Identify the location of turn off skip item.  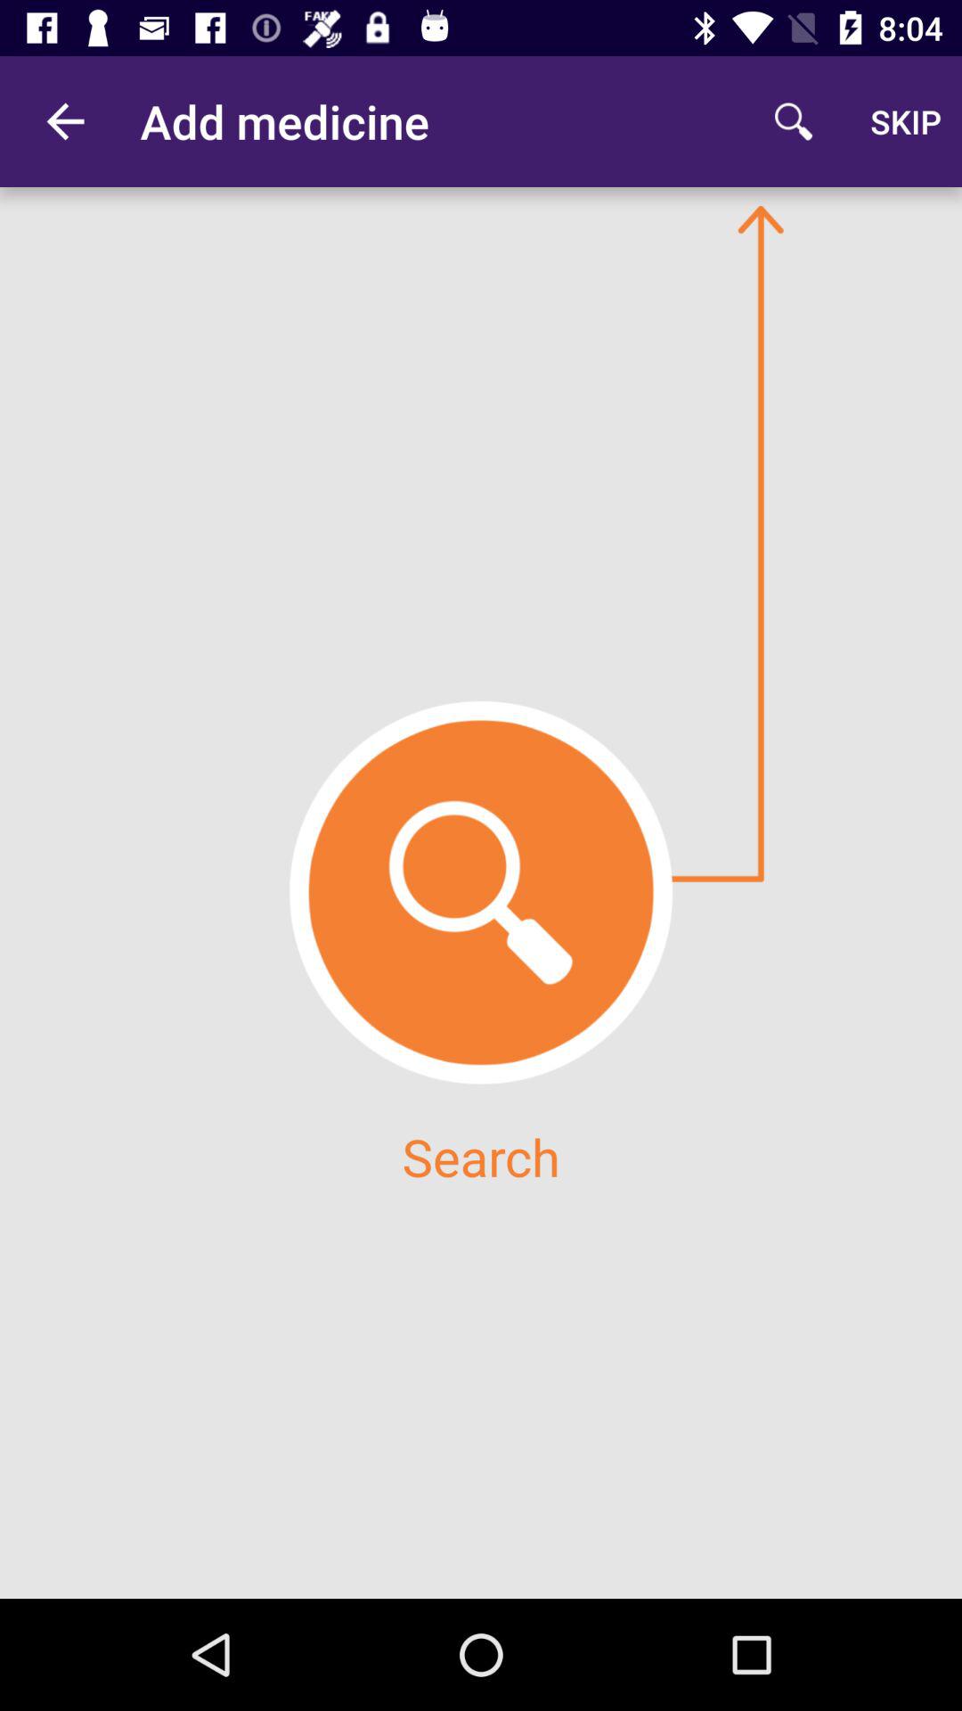
(905, 121).